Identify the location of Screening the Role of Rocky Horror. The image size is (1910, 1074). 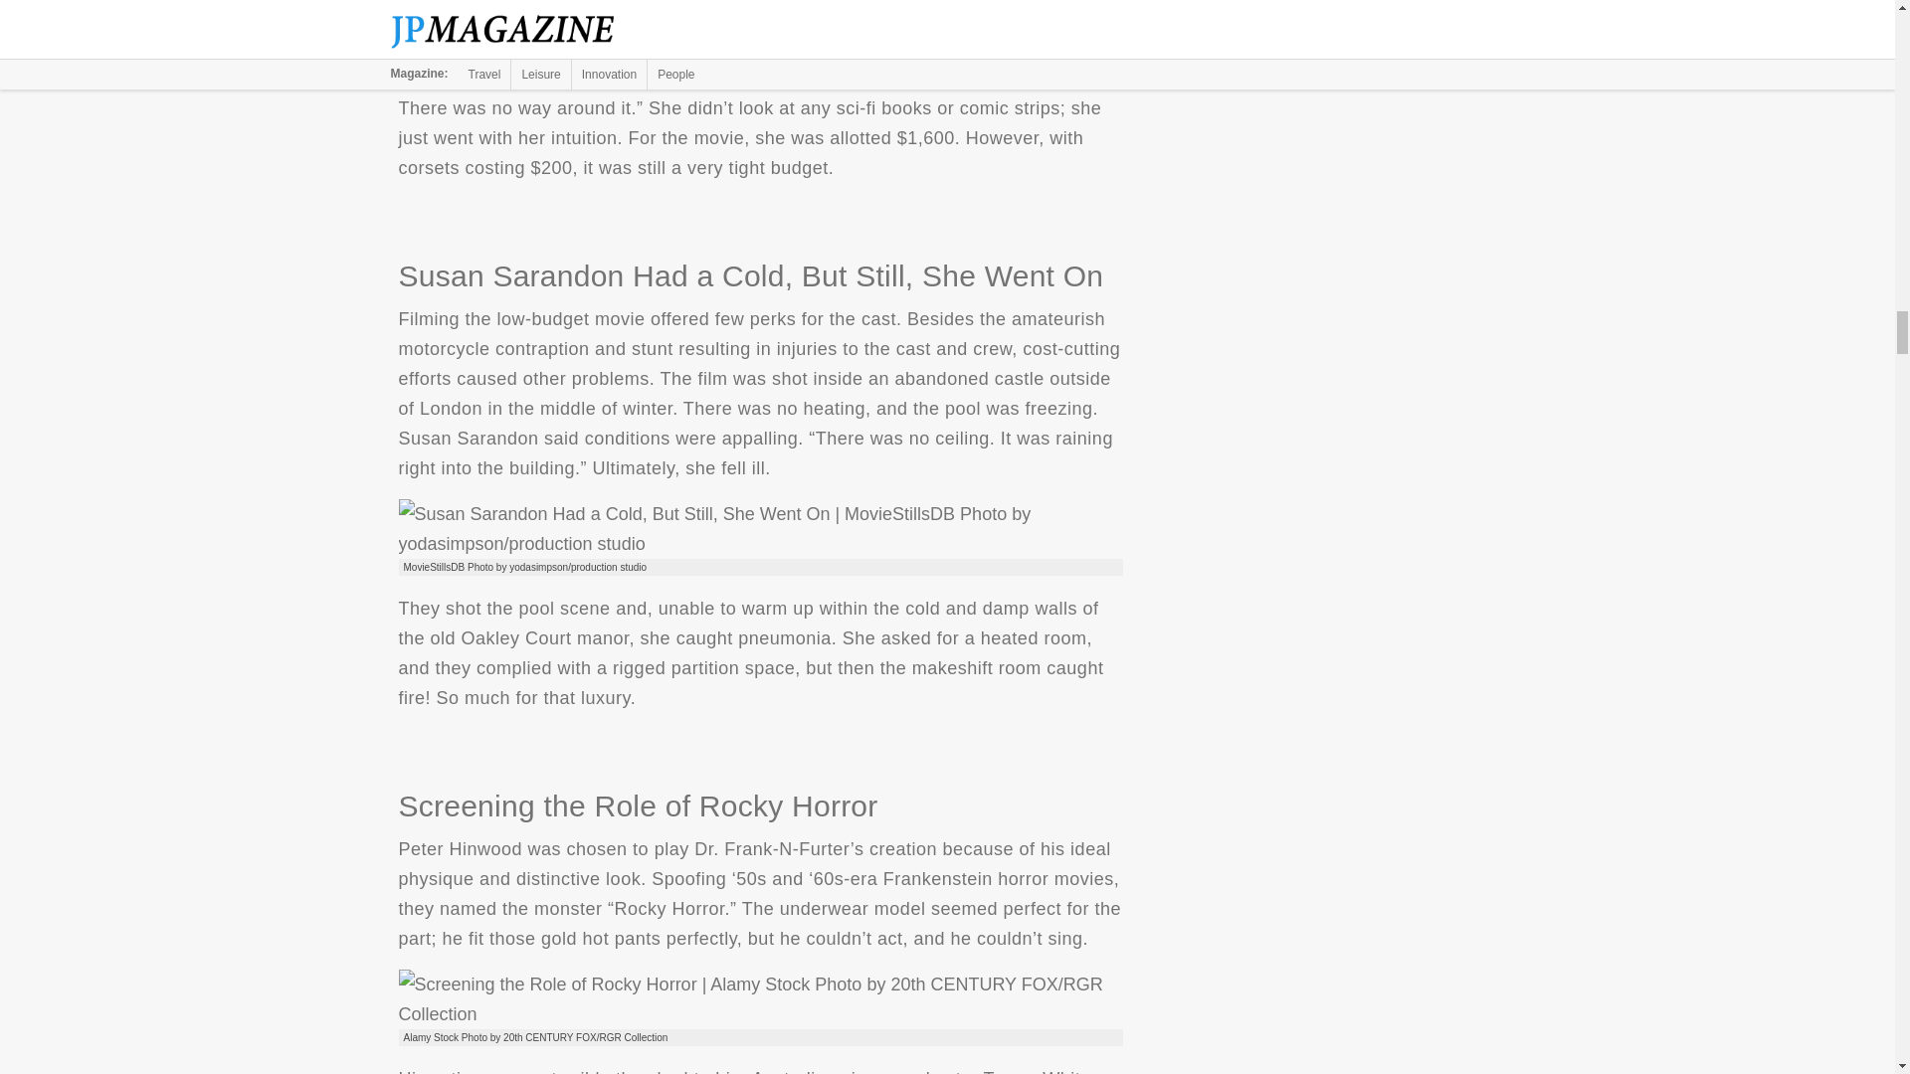
(760, 998).